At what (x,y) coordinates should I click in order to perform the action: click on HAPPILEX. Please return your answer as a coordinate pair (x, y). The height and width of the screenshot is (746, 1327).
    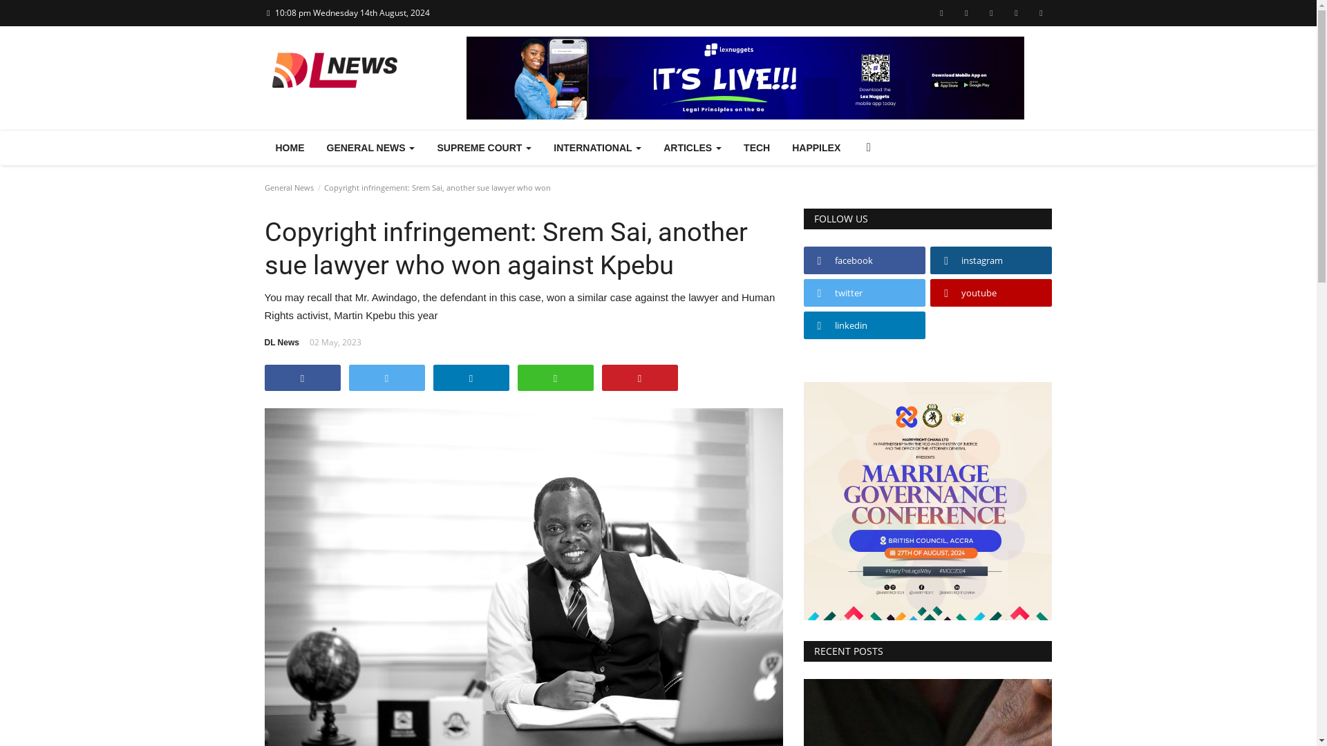
    Looking at the image, I should click on (816, 148).